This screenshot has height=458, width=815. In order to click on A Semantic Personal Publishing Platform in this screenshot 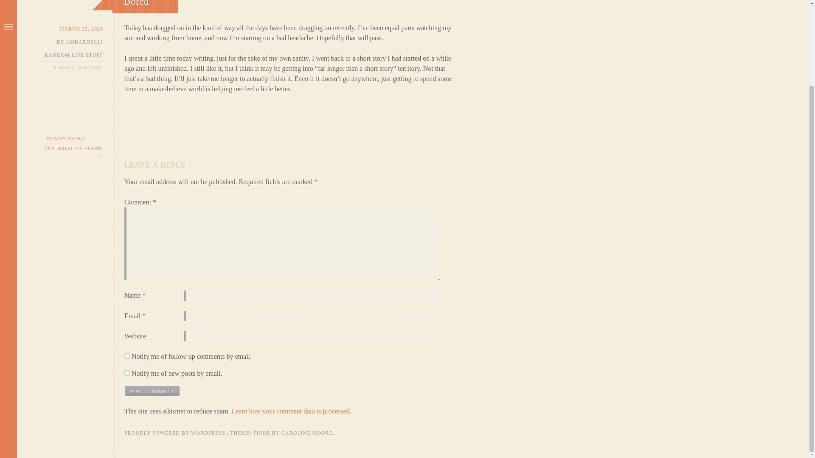, I will do `click(175, 433)`.